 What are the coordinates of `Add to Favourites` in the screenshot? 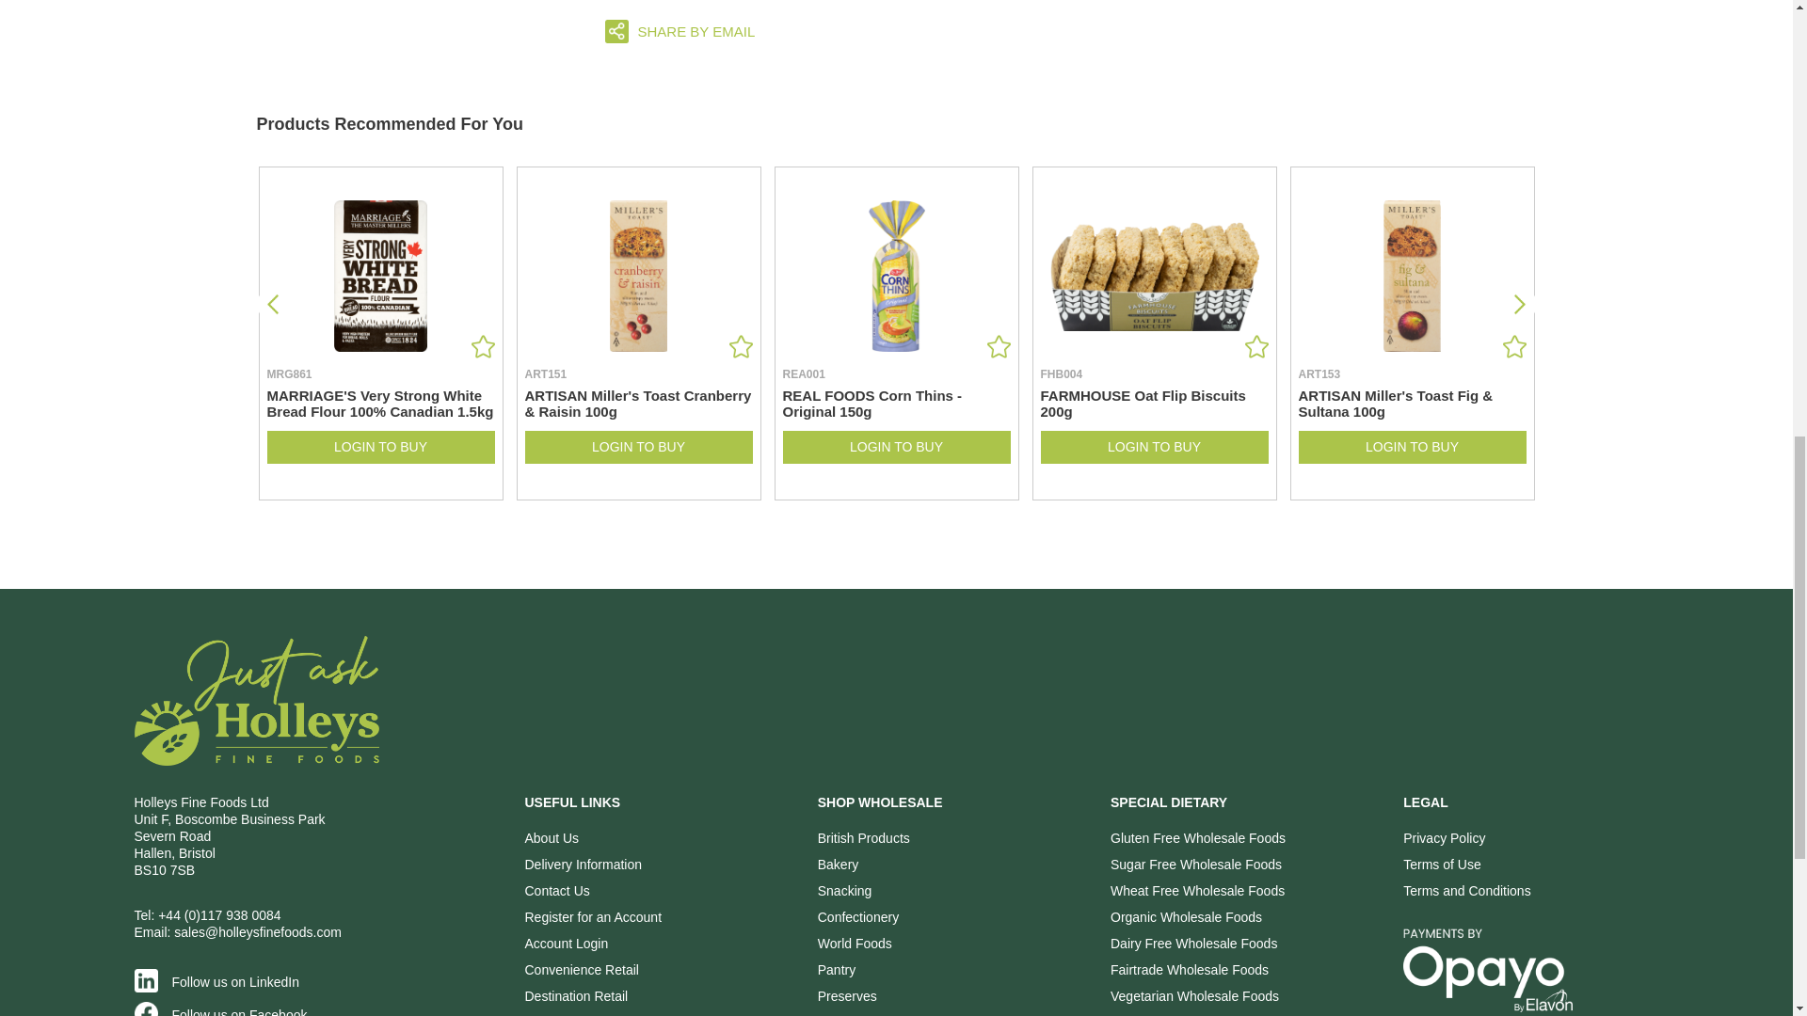 It's located at (998, 346).